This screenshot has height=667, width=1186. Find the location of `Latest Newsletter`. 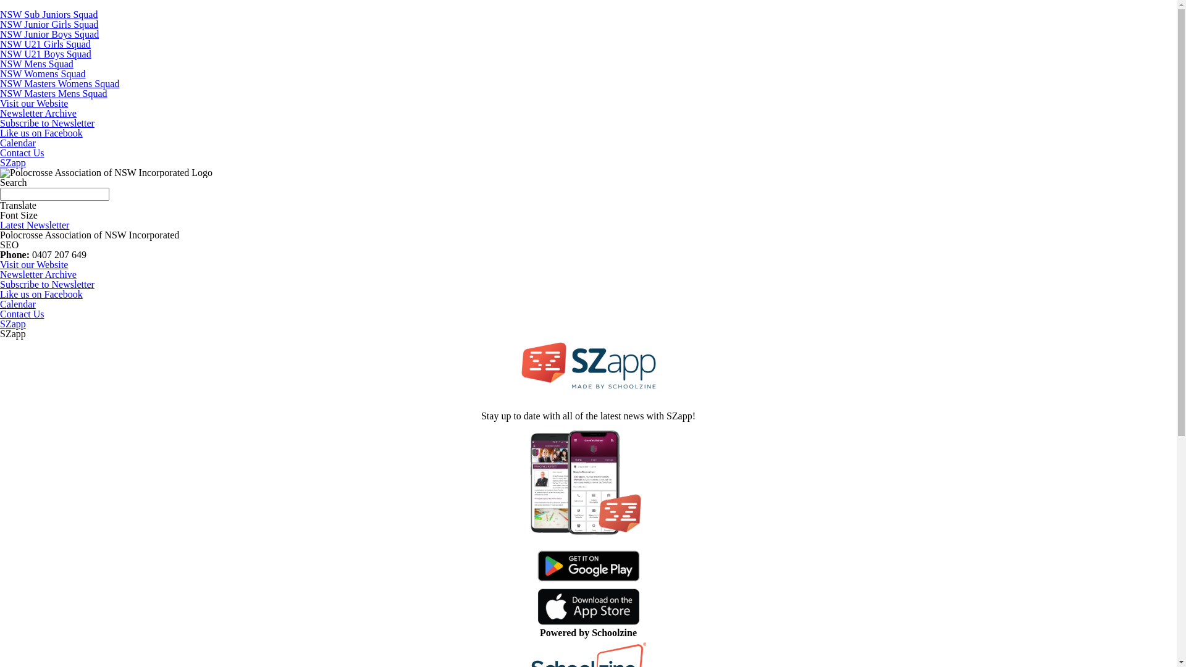

Latest Newsletter is located at coordinates (35, 225).